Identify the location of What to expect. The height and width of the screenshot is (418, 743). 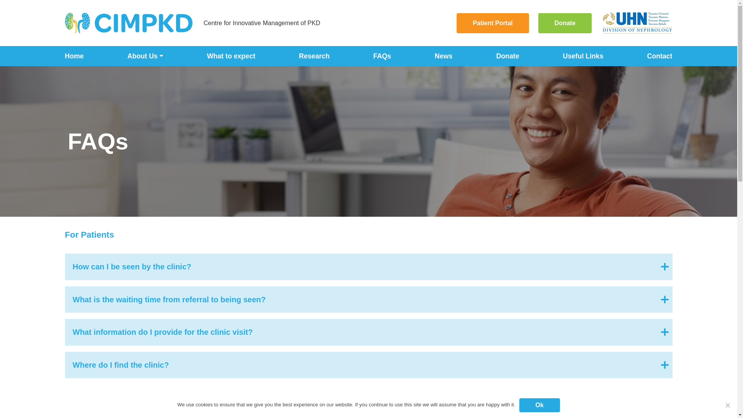
(231, 56).